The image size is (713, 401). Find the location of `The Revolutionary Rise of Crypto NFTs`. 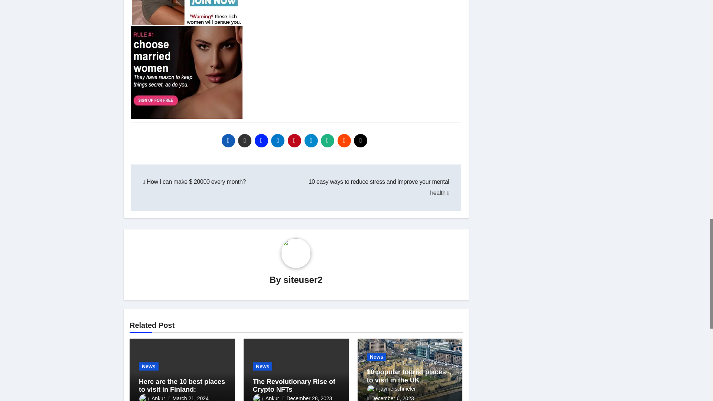

The Revolutionary Rise of Crypto NFTs is located at coordinates (294, 385).